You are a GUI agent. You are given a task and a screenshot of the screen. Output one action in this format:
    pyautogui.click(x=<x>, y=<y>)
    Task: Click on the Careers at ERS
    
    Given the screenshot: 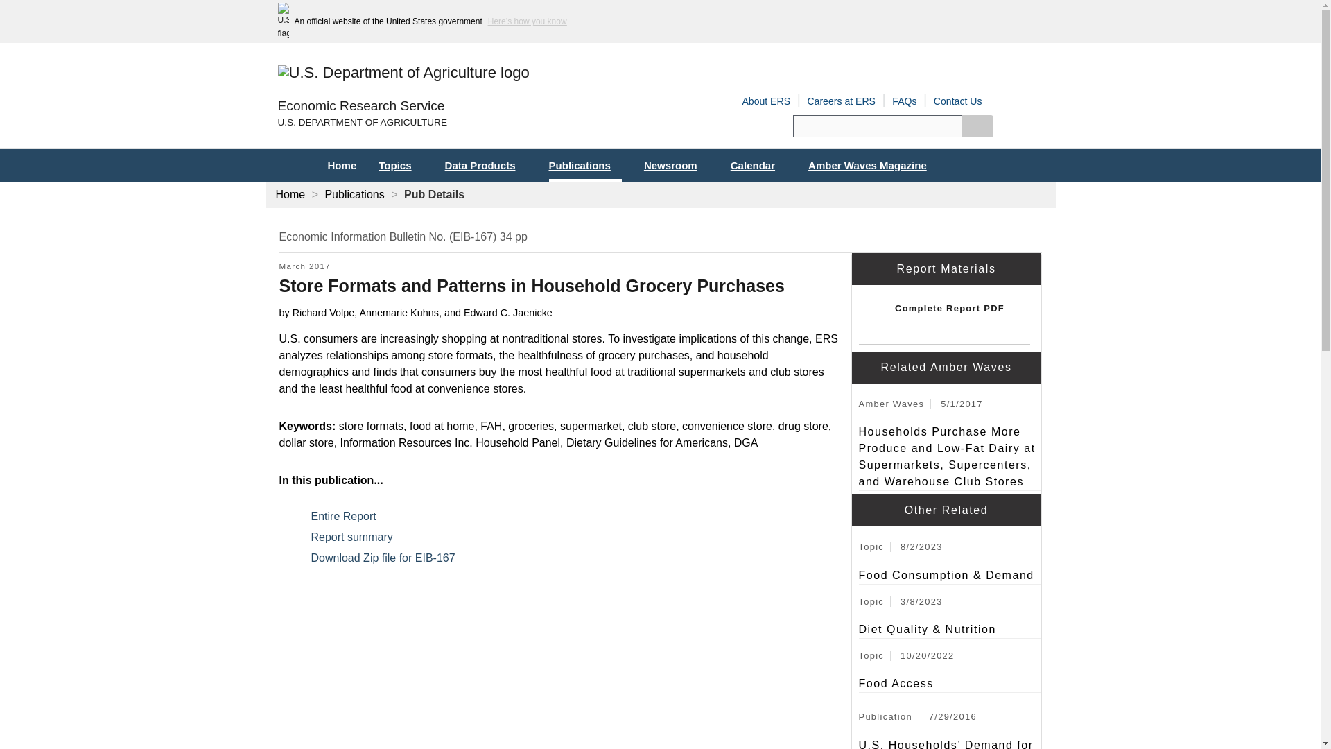 What is the action you would take?
    pyautogui.click(x=841, y=101)
    